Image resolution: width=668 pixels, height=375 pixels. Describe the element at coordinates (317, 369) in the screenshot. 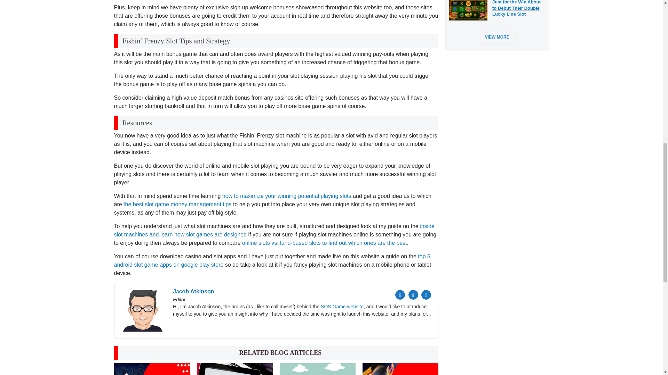

I see `News Thumbnail` at that location.